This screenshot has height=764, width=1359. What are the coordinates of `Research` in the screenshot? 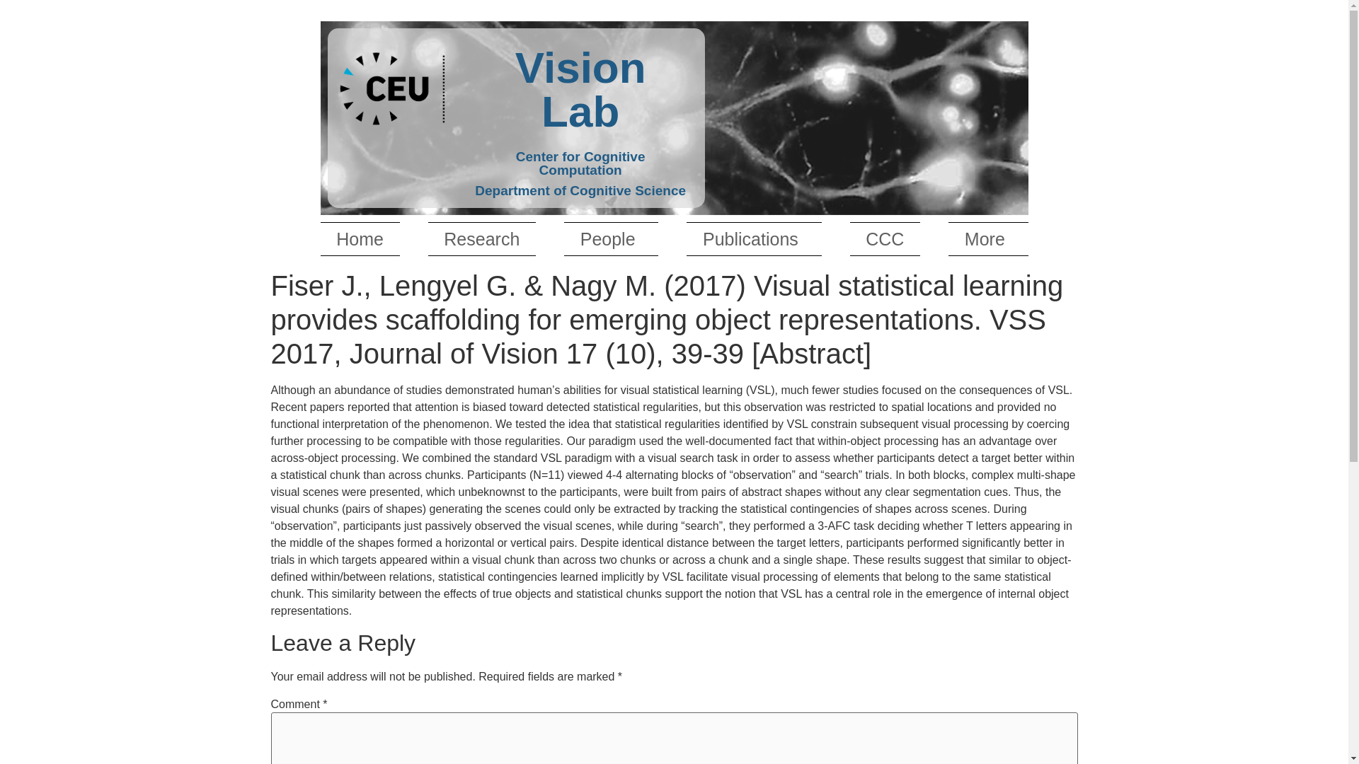 It's located at (481, 239).